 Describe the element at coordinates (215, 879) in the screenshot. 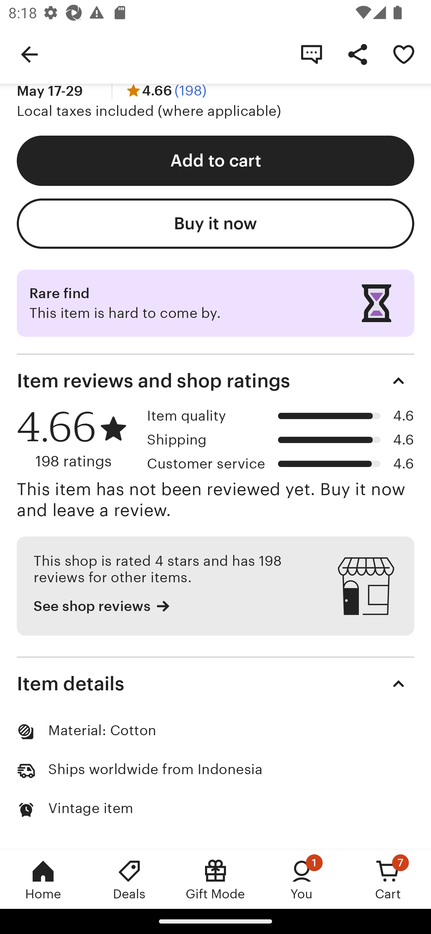

I see `Gift Mode` at that location.